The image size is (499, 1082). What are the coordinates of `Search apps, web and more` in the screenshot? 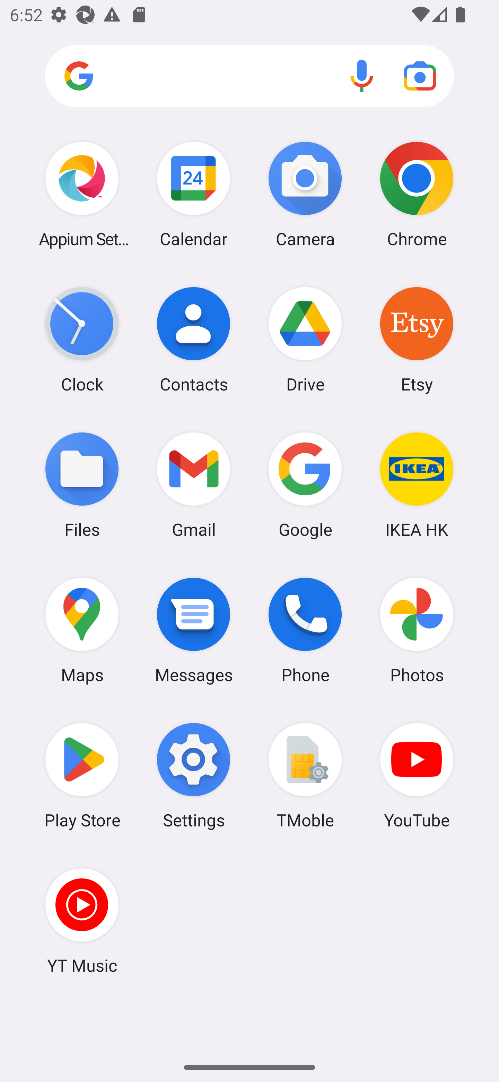 It's located at (249, 76).